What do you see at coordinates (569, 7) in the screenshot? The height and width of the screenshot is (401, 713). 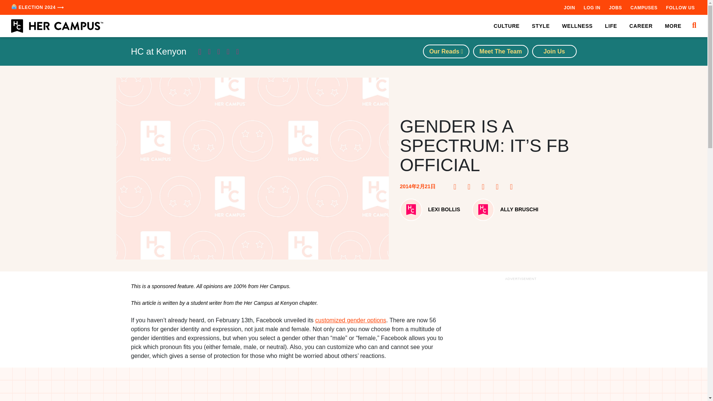 I see `JOIN` at bounding box center [569, 7].